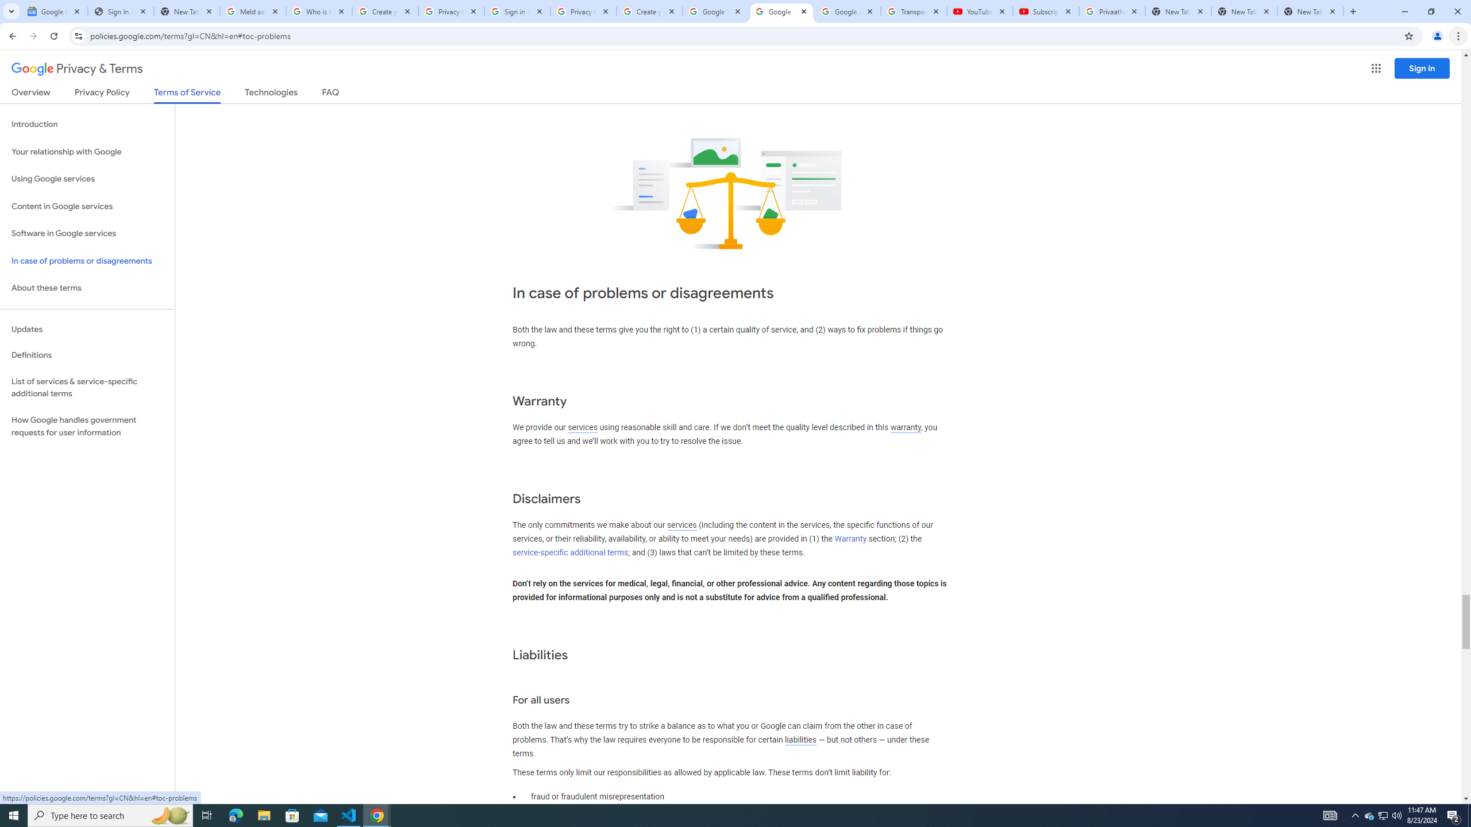 Image resolution: width=1471 pixels, height=827 pixels. What do you see at coordinates (87, 387) in the screenshot?
I see `List of services & service-specific additional terms` at bounding box center [87, 387].